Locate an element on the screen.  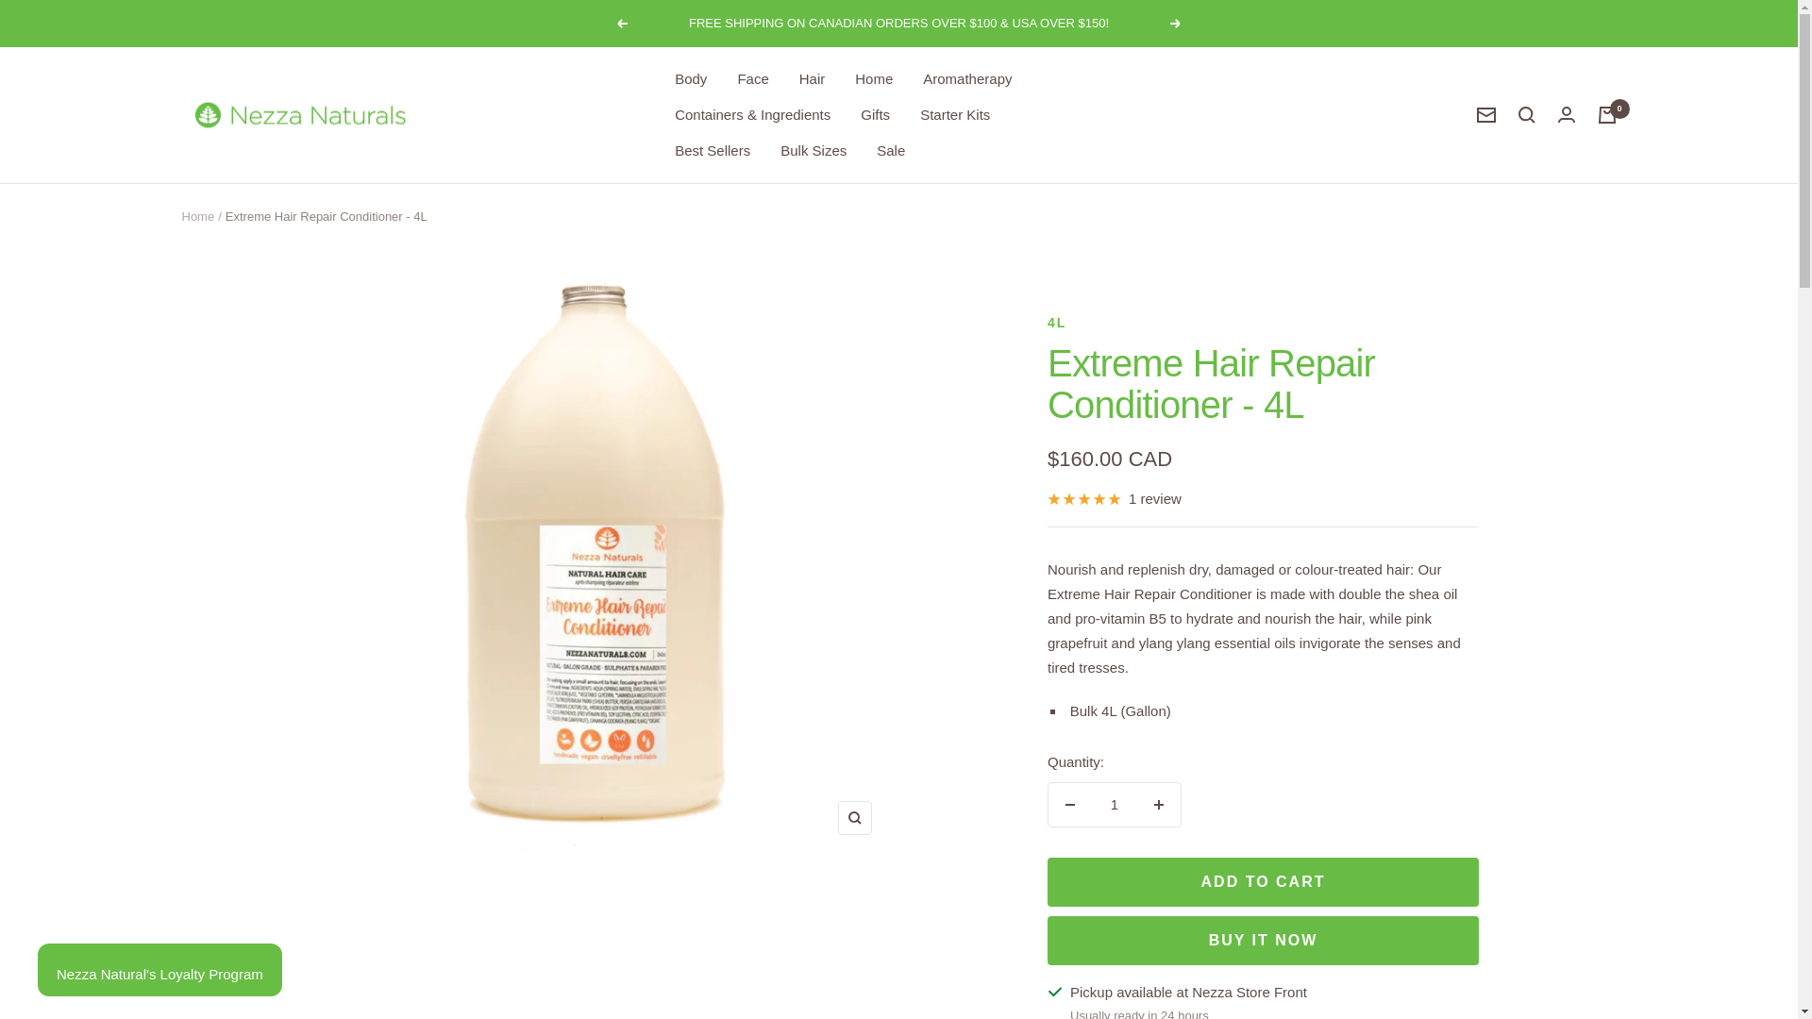
Starter Kits is located at coordinates (955, 115).